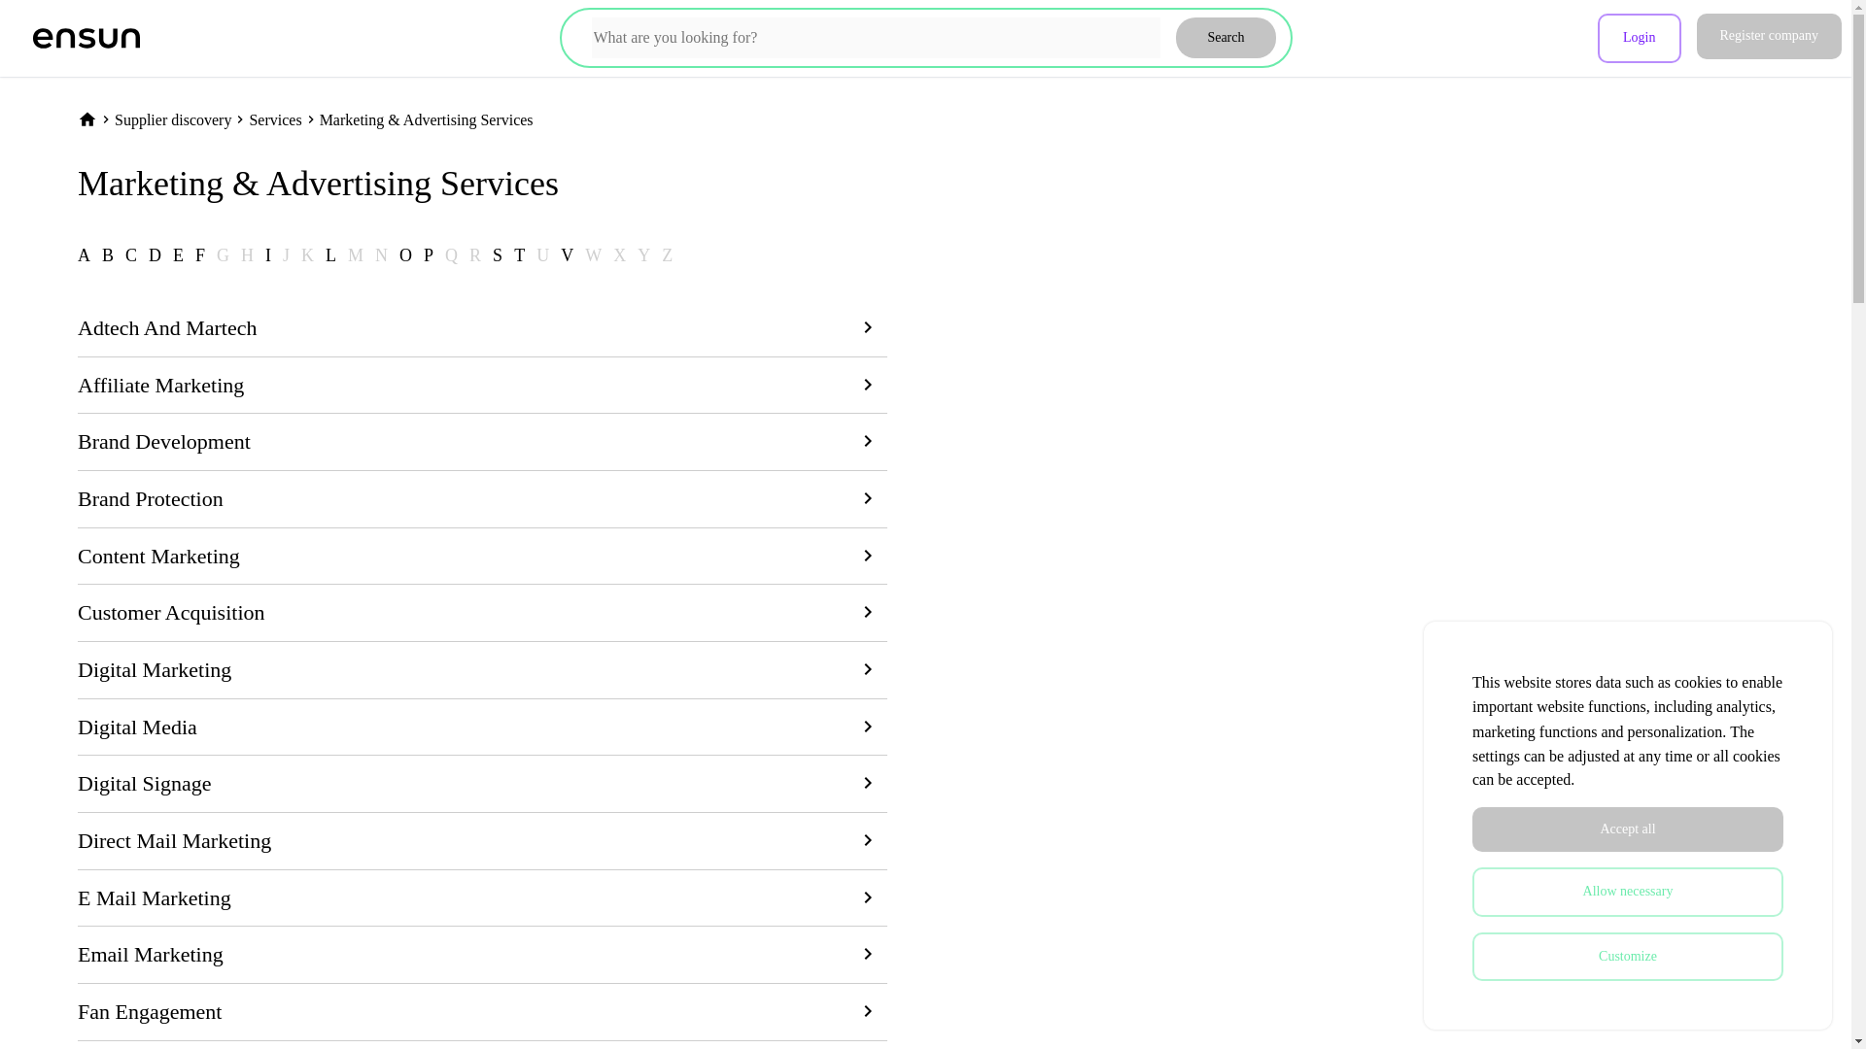 This screenshot has height=1049, width=1866. I want to click on Content Marketing, so click(482, 557).